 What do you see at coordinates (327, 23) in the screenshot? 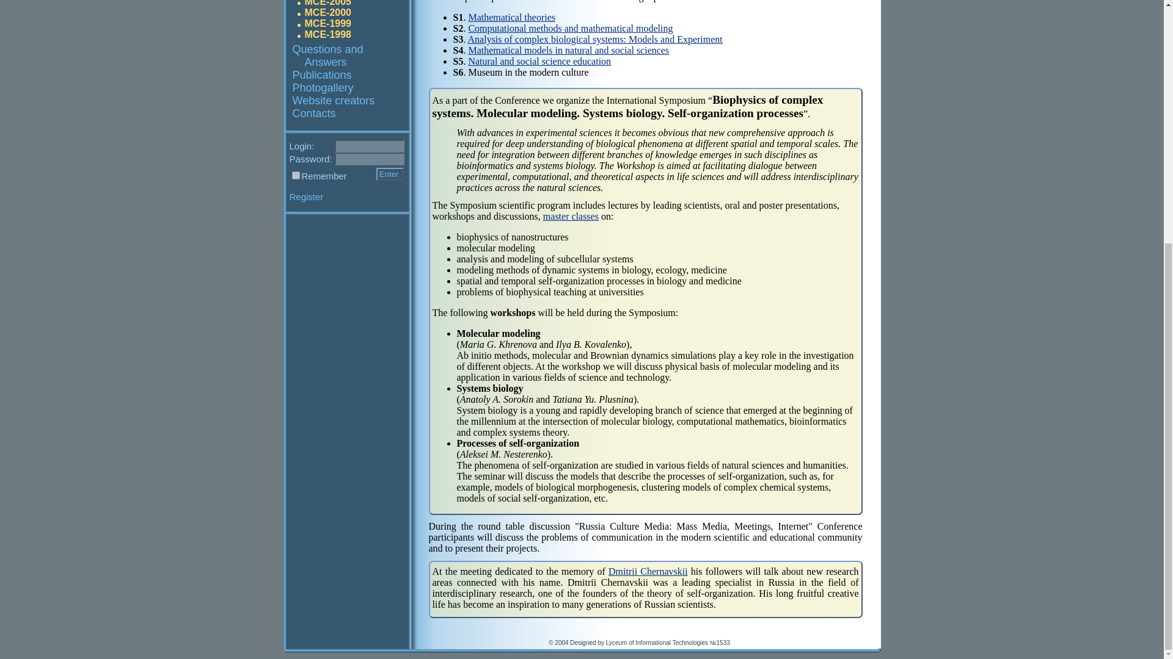
I see `MCE-1999` at bounding box center [327, 23].